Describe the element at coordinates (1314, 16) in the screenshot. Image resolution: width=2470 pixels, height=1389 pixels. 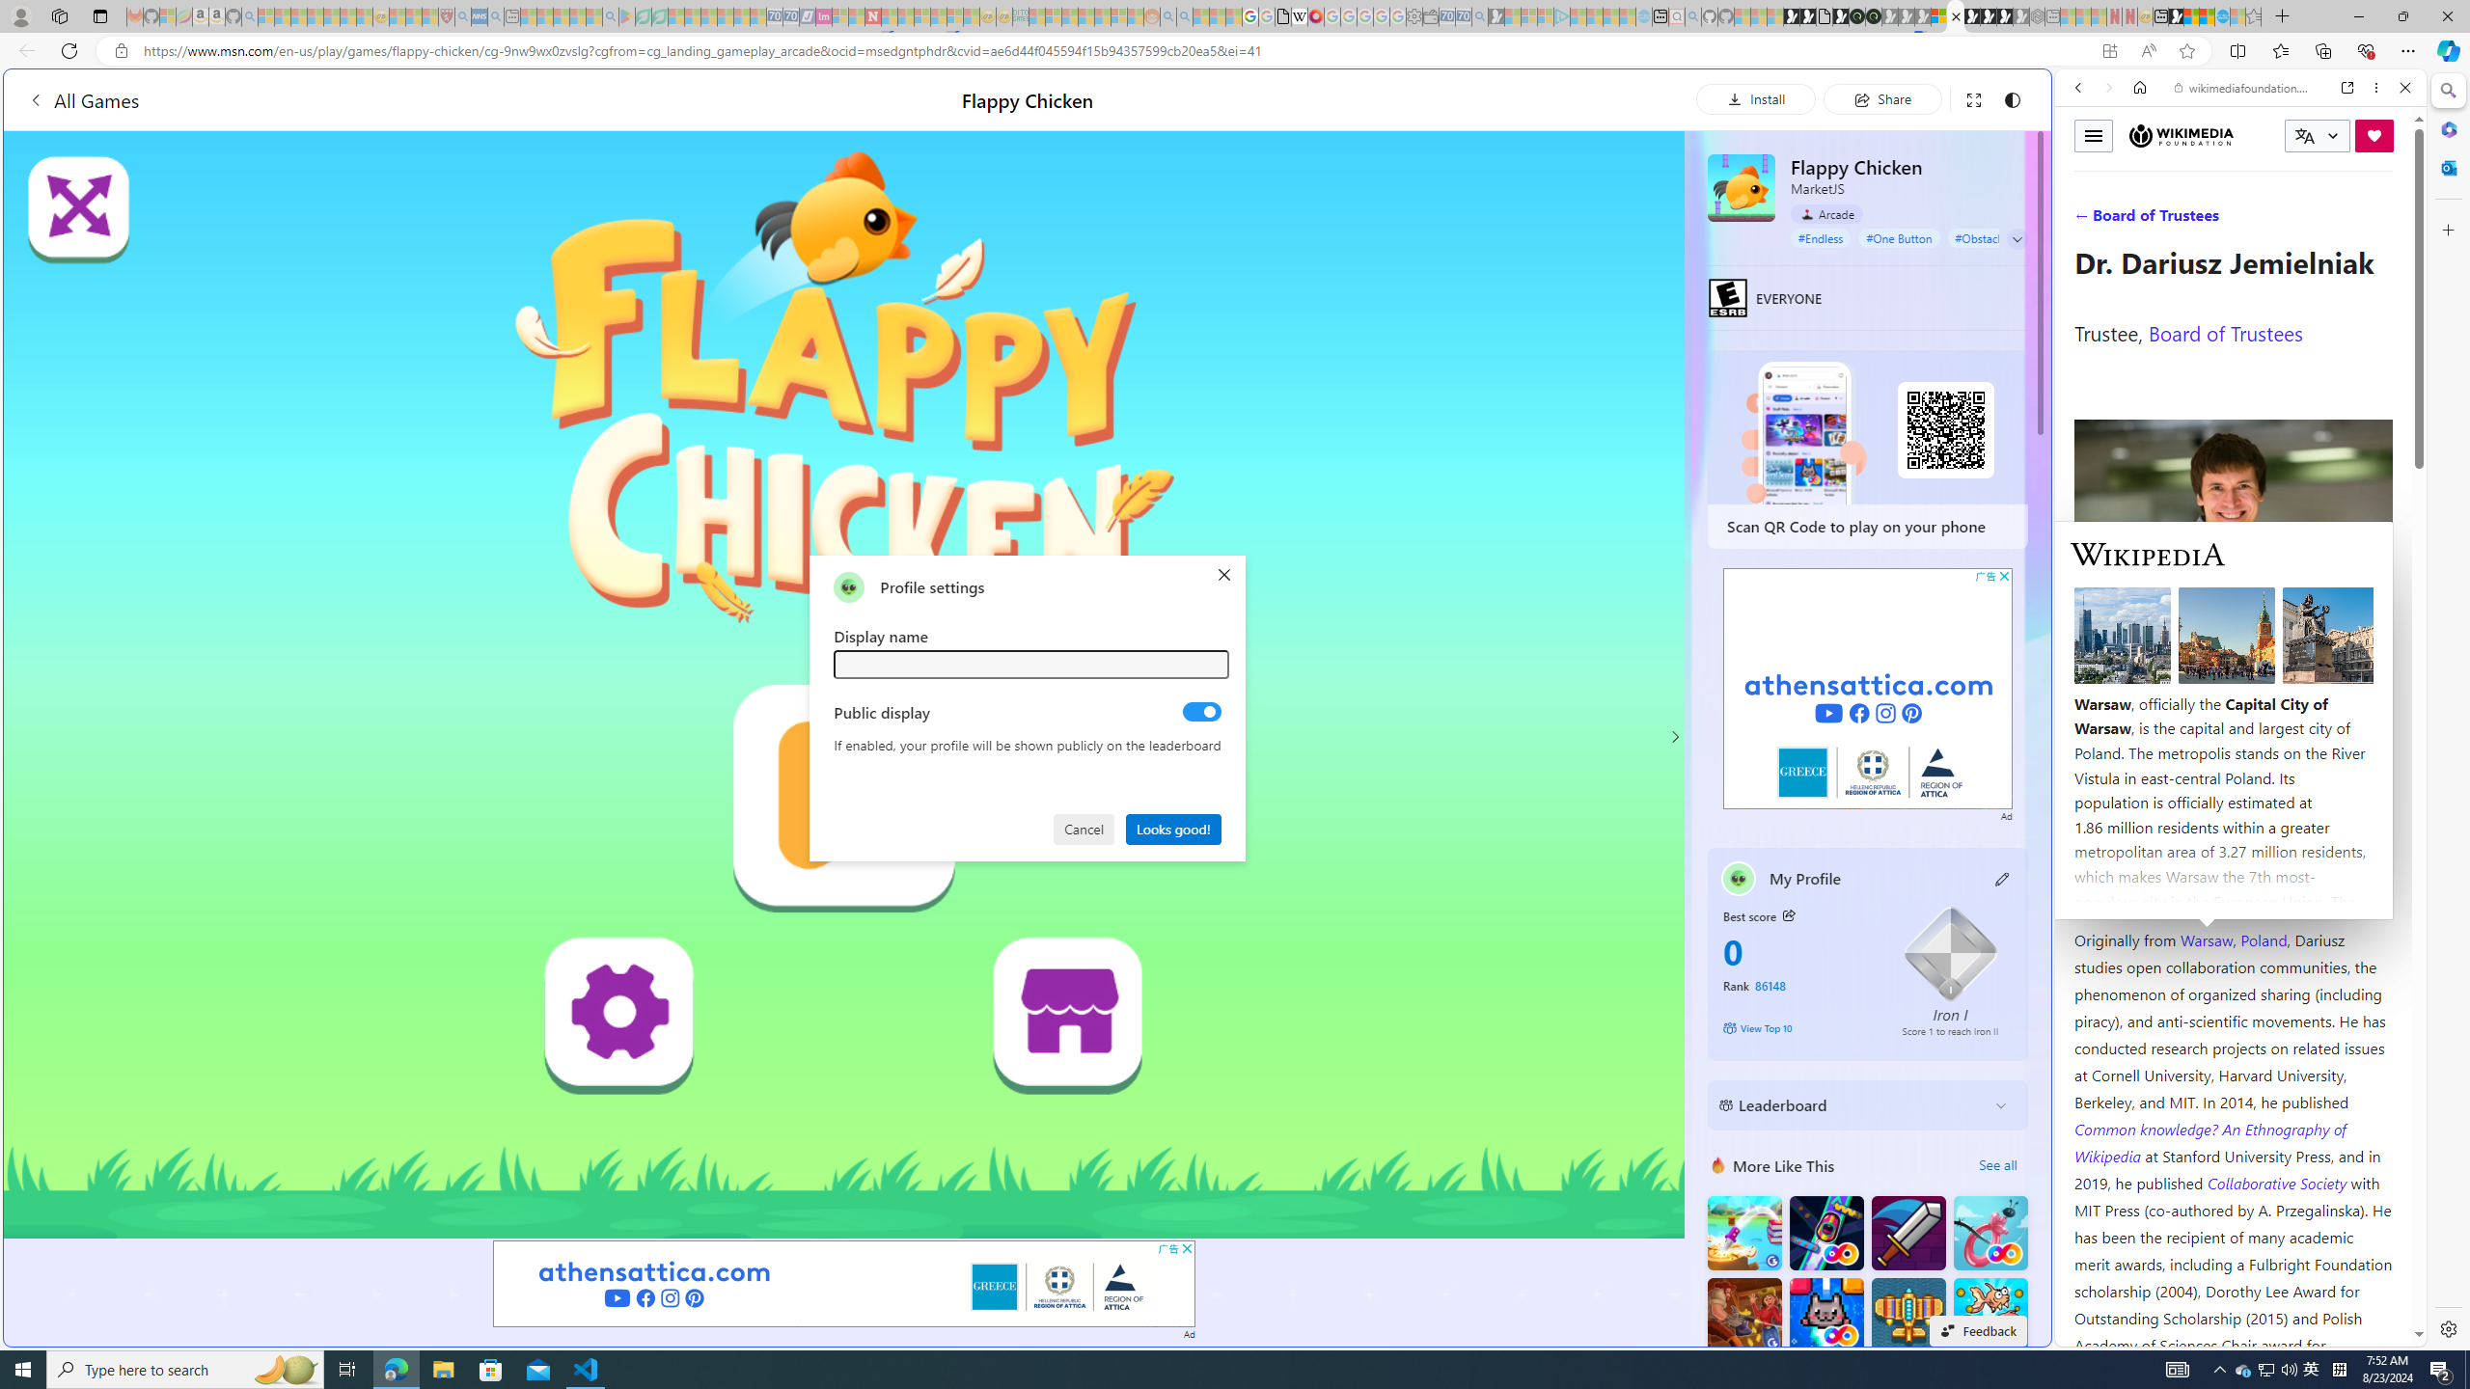
I see `MediaWiki` at that location.